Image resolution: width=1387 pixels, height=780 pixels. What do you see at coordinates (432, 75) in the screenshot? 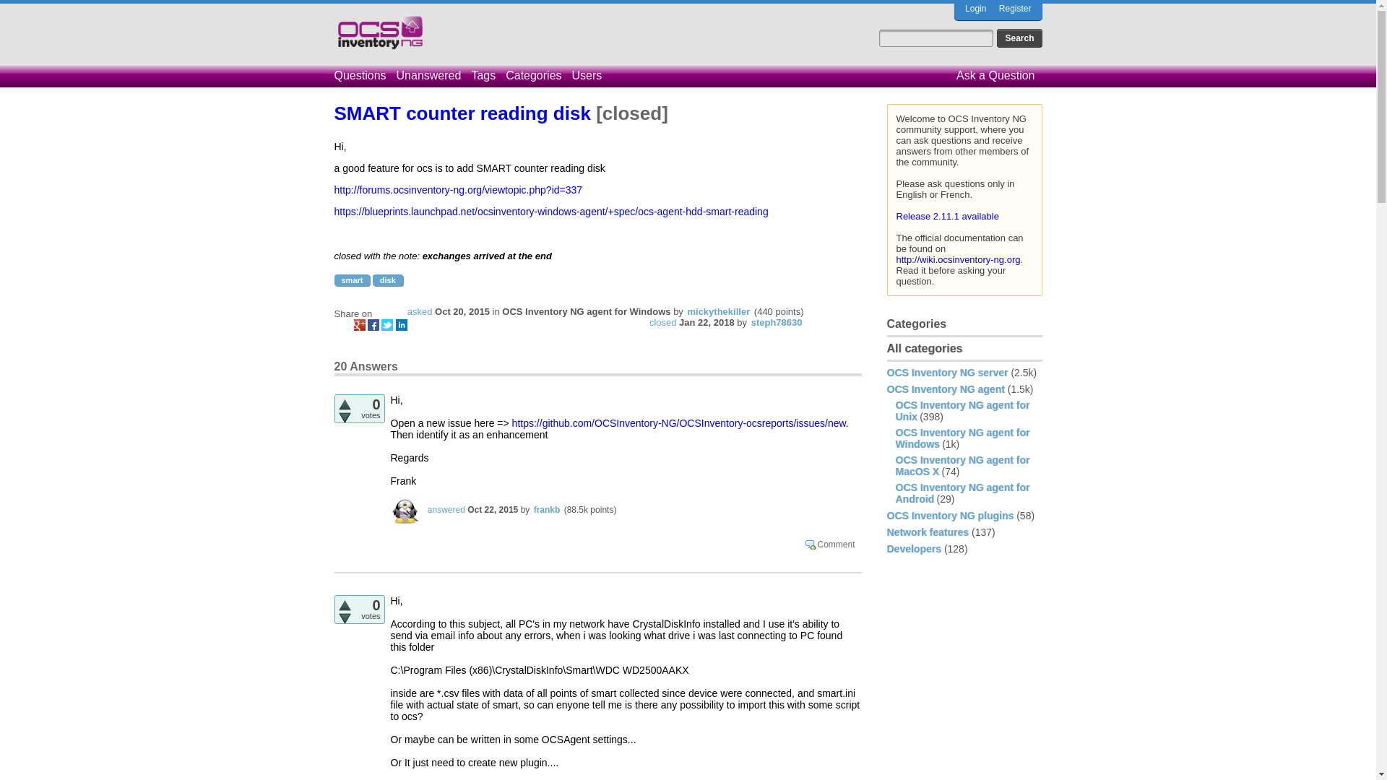
I see `Unanswered` at bounding box center [432, 75].